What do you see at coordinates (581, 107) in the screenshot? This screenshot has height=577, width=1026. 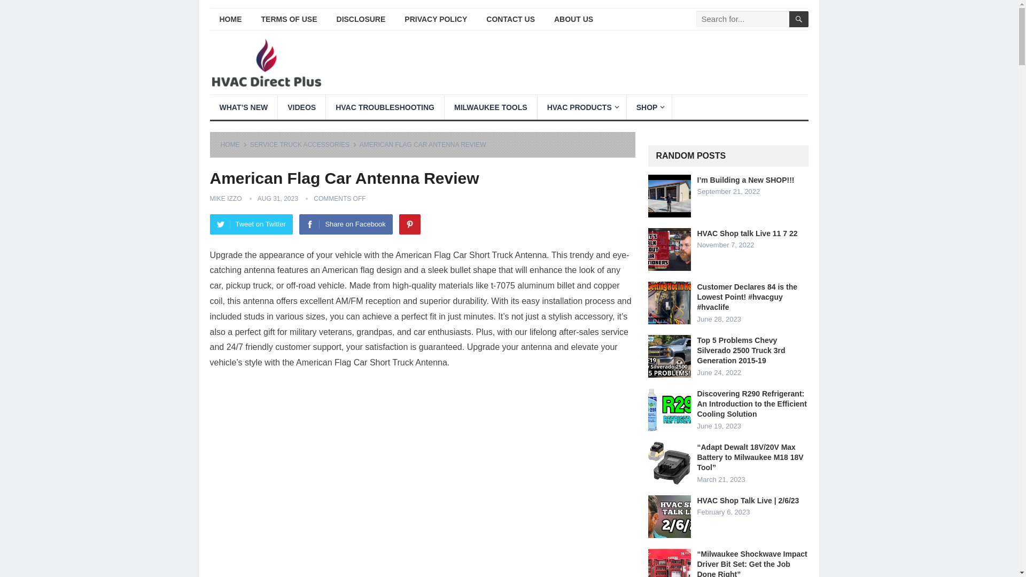 I see `HVAC PRODUCTS` at bounding box center [581, 107].